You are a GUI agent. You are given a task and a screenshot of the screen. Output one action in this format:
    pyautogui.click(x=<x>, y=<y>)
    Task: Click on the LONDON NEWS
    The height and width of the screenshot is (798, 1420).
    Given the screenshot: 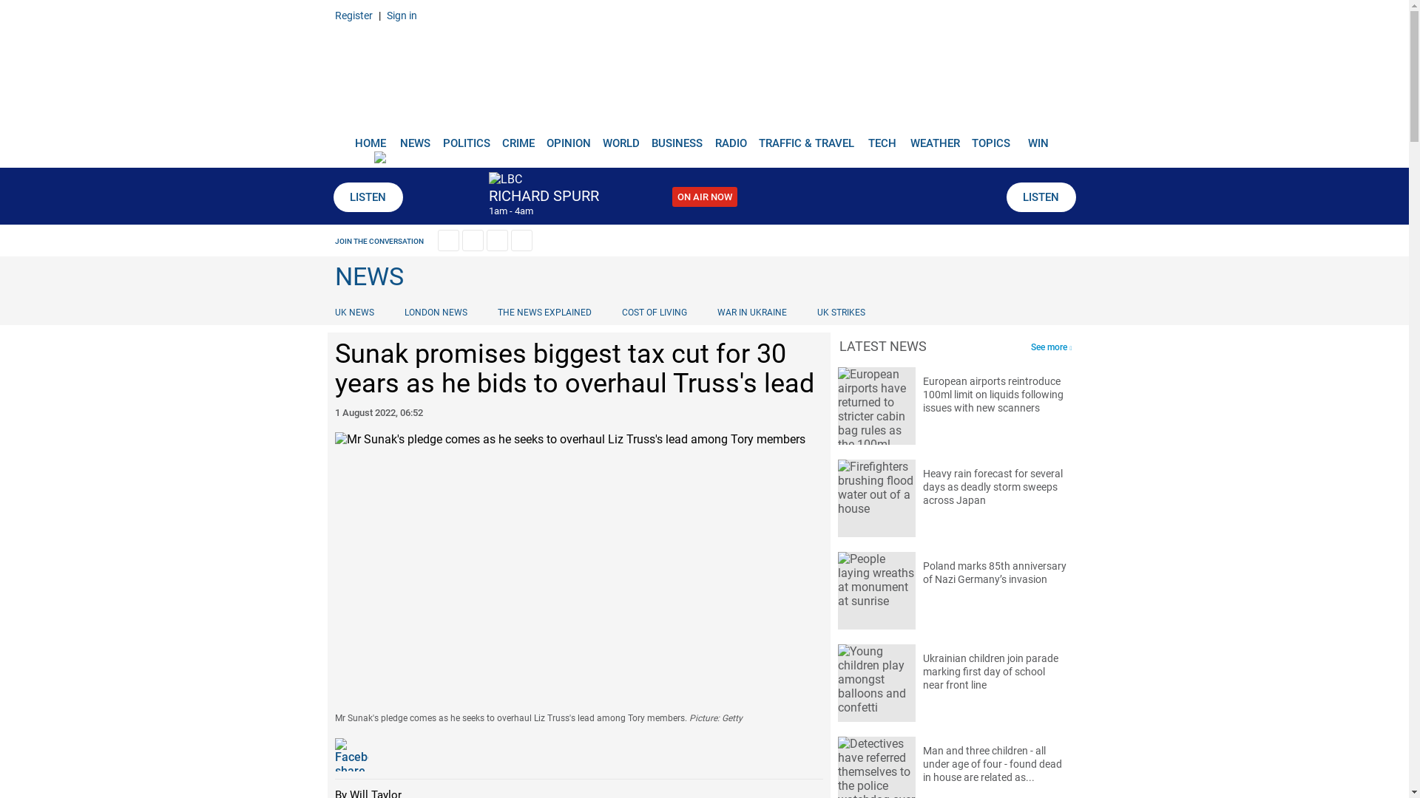 What is the action you would take?
    pyautogui.click(x=436, y=312)
    